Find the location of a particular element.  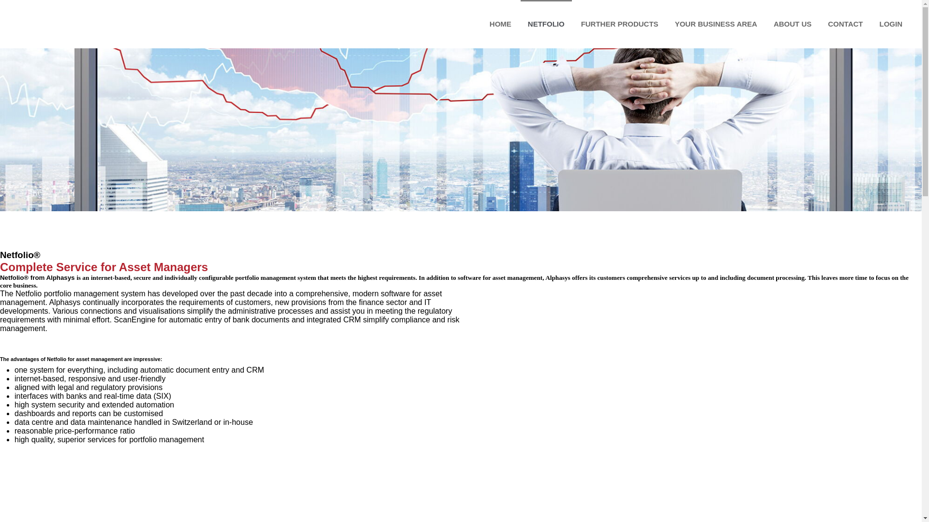

FURTHER PRODUCTS is located at coordinates (620, 24).